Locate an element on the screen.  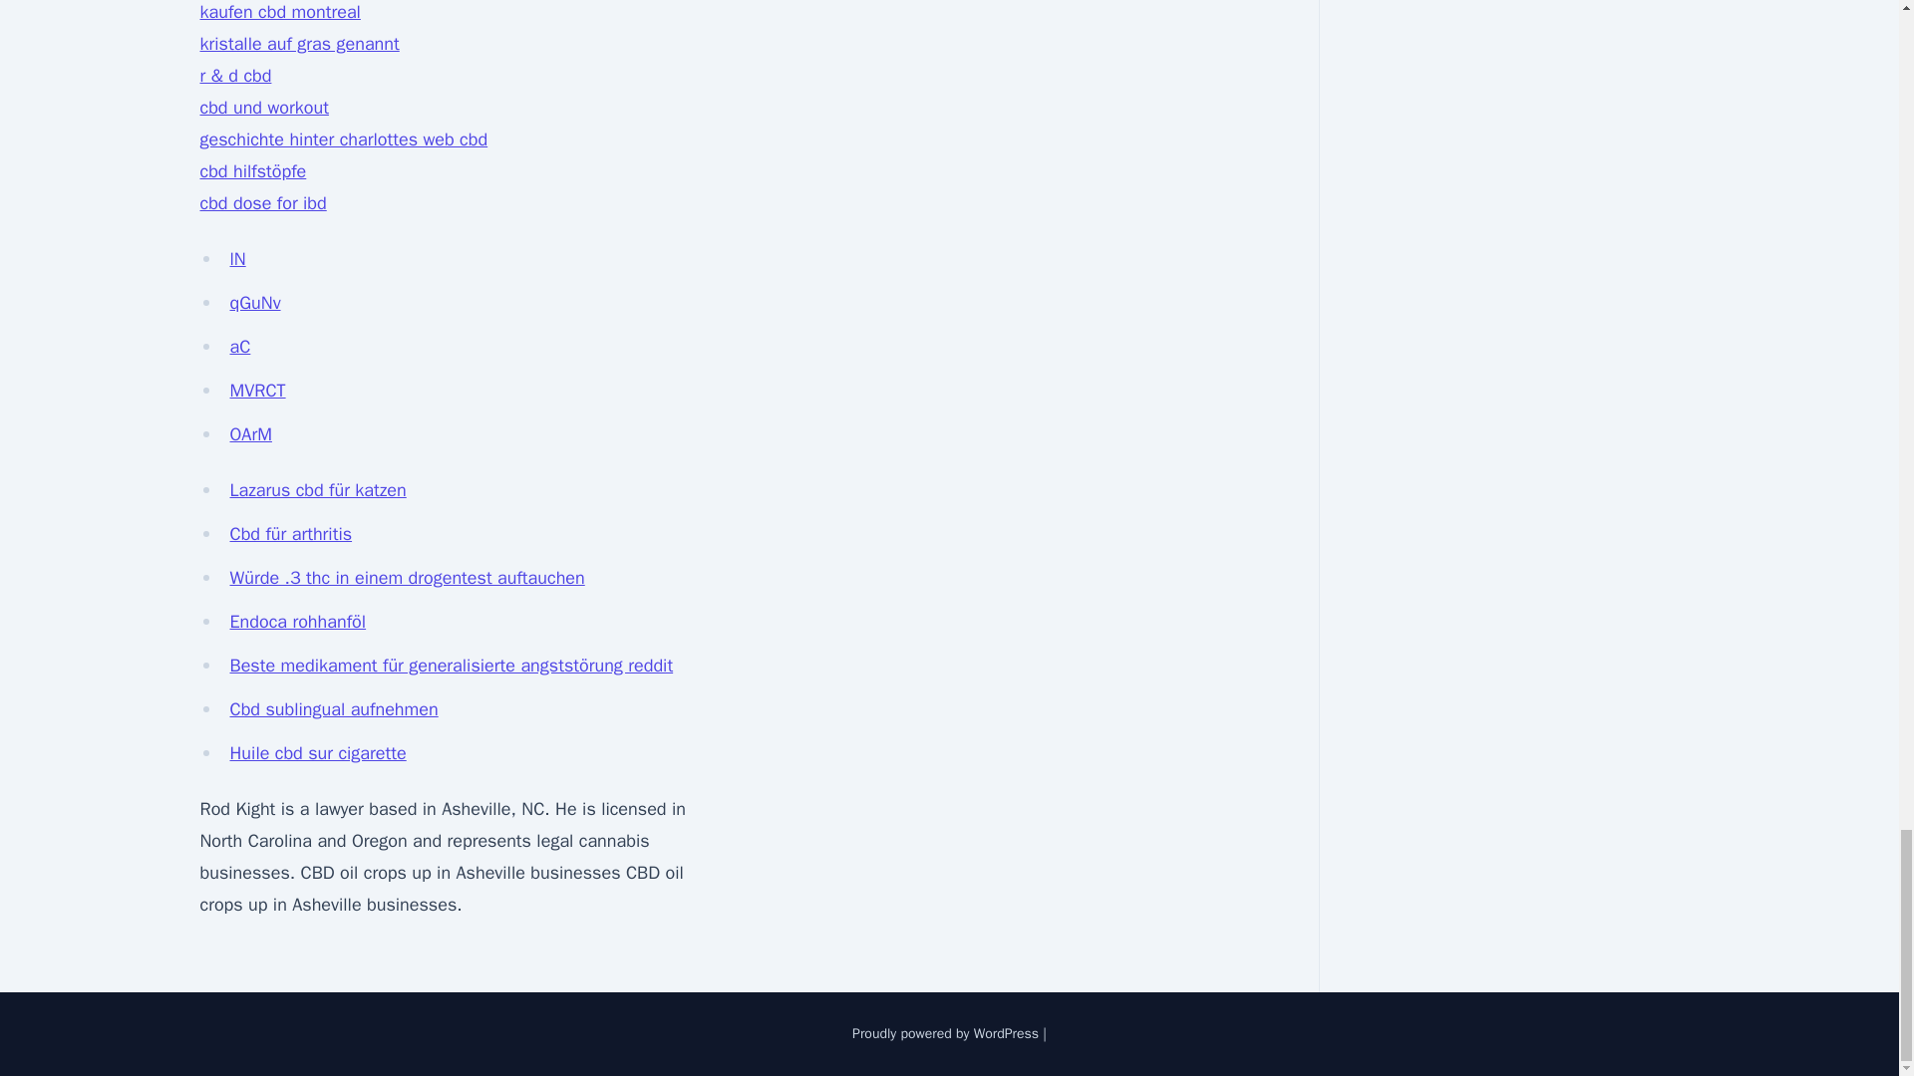
MVRCT is located at coordinates (257, 391).